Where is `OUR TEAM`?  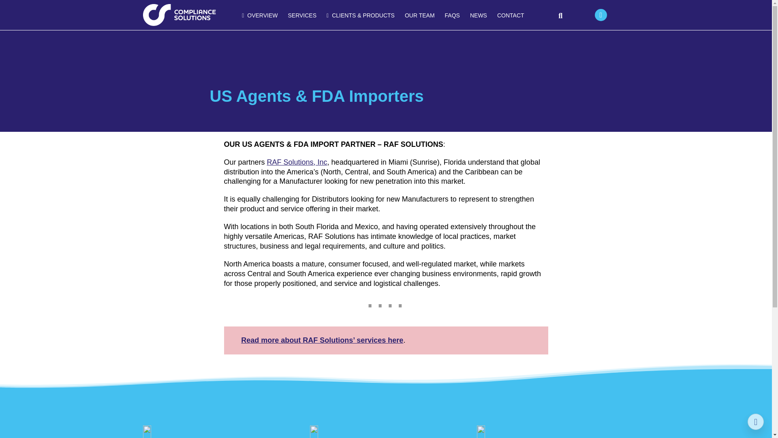 OUR TEAM is located at coordinates (419, 15).